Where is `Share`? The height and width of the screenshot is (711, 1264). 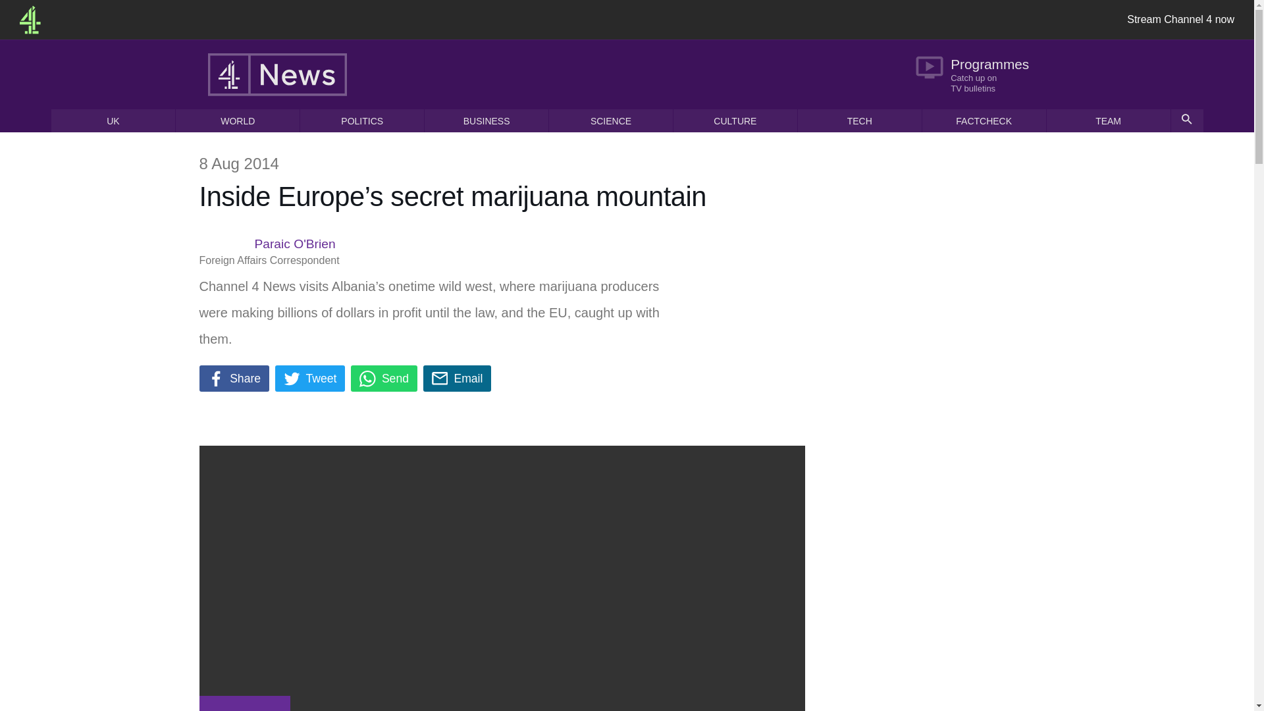
Share is located at coordinates (610, 120).